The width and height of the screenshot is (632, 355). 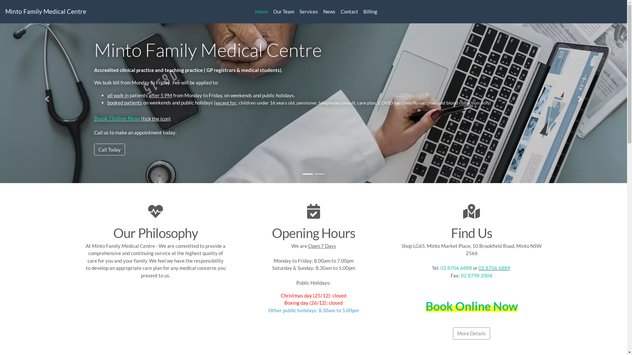 What do you see at coordinates (47, 99) in the screenshot?
I see `Previous` at bounding box center [47, 99].